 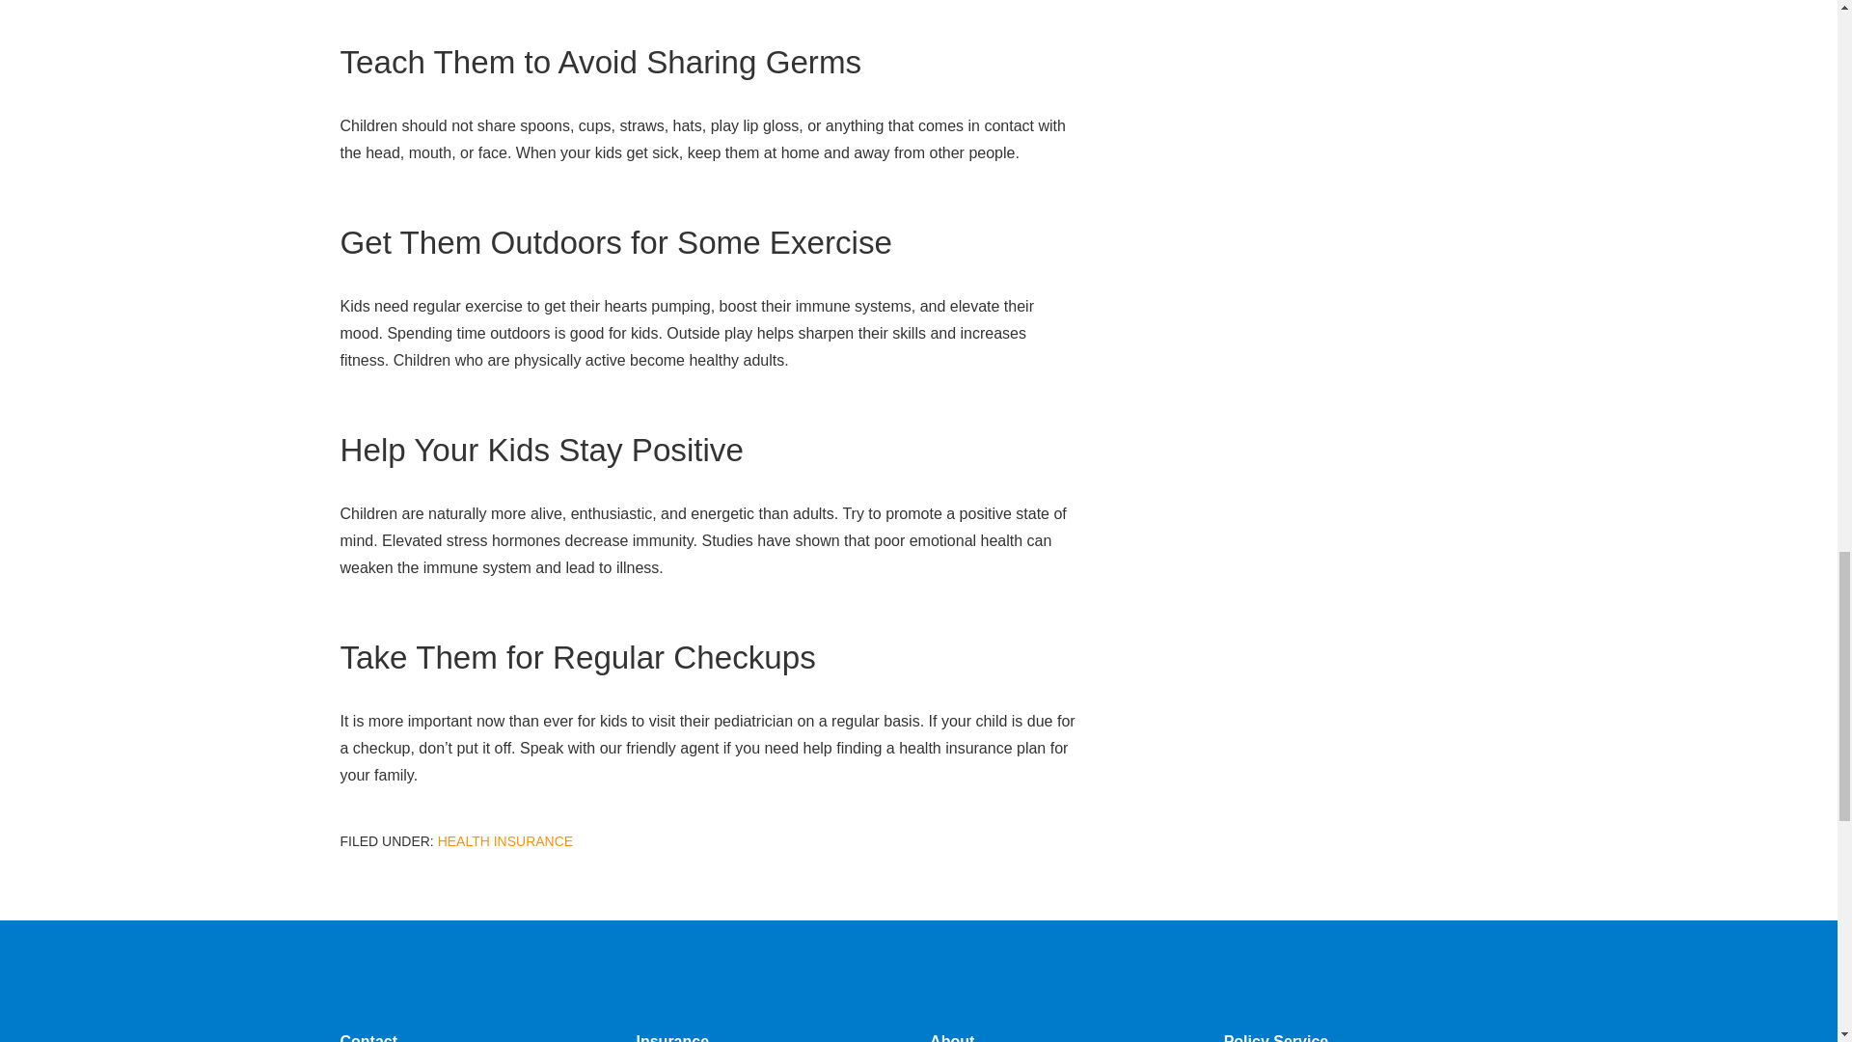 What do you see at coordinates (505, 841) in the screenshot?
I see `Health Insurance` at bounding box center [505, 841].